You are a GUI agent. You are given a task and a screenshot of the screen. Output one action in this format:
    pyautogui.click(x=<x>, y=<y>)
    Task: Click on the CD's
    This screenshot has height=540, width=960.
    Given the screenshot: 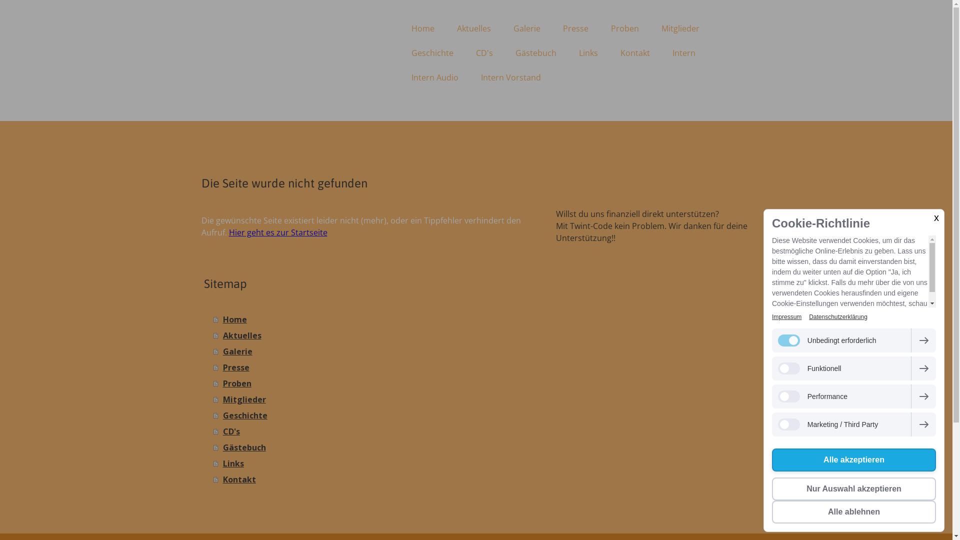 What is the action you would take?
    pyautogui.click(x=484, y=53)
    